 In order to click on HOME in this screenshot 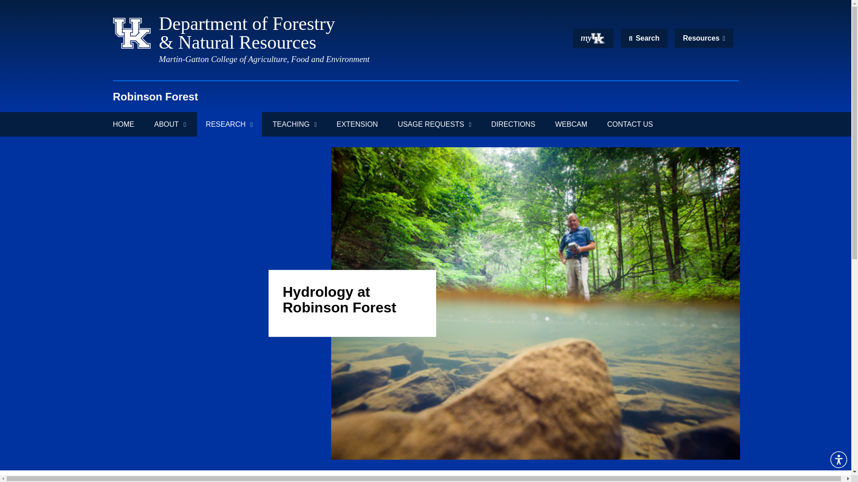, I will do `click(128, 124)`.